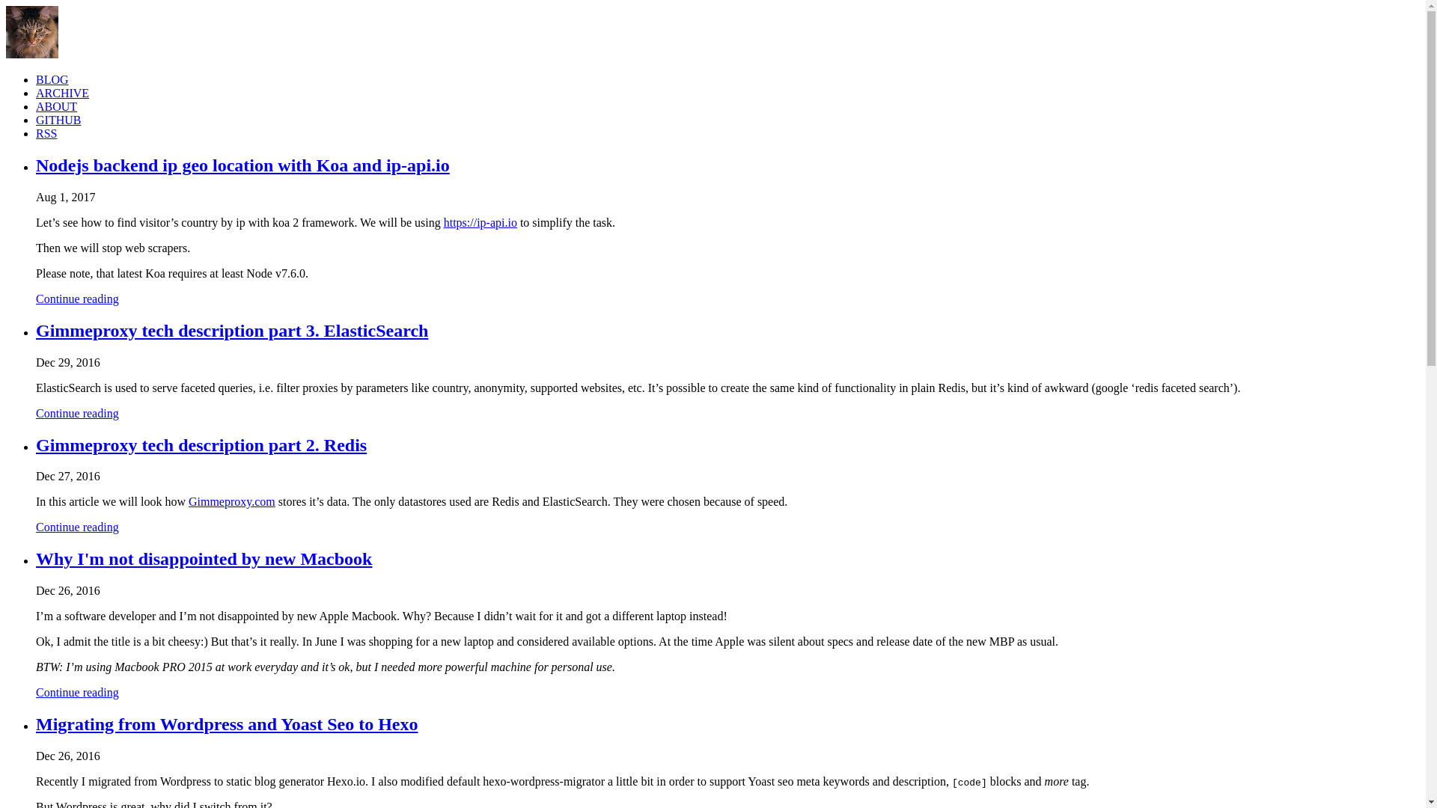 This screenshot has height=808, width=1437. What do you see at coordinates (201, 445) in the screenshot?
I see `Gimmeproxy tech description part 2. Redis` at bounding box center [201, 445].